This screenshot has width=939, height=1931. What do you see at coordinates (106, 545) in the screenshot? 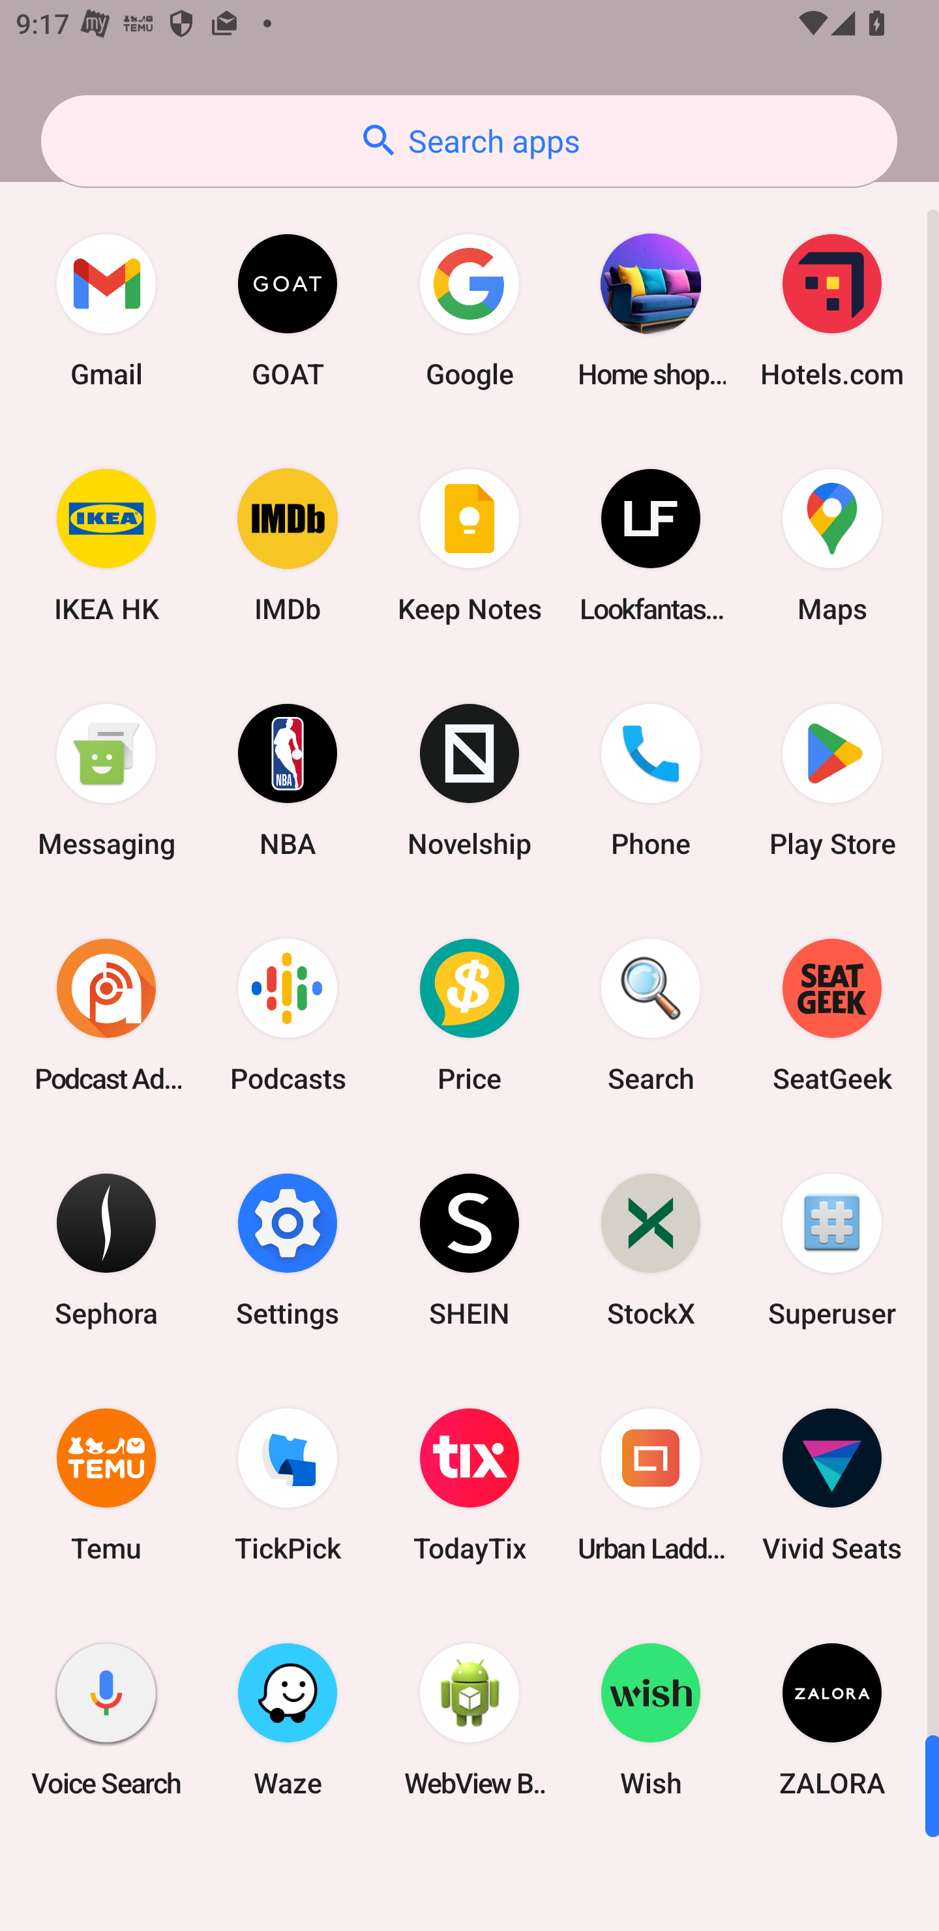
I see `IKEA HK` at bounding box center [106, 545].